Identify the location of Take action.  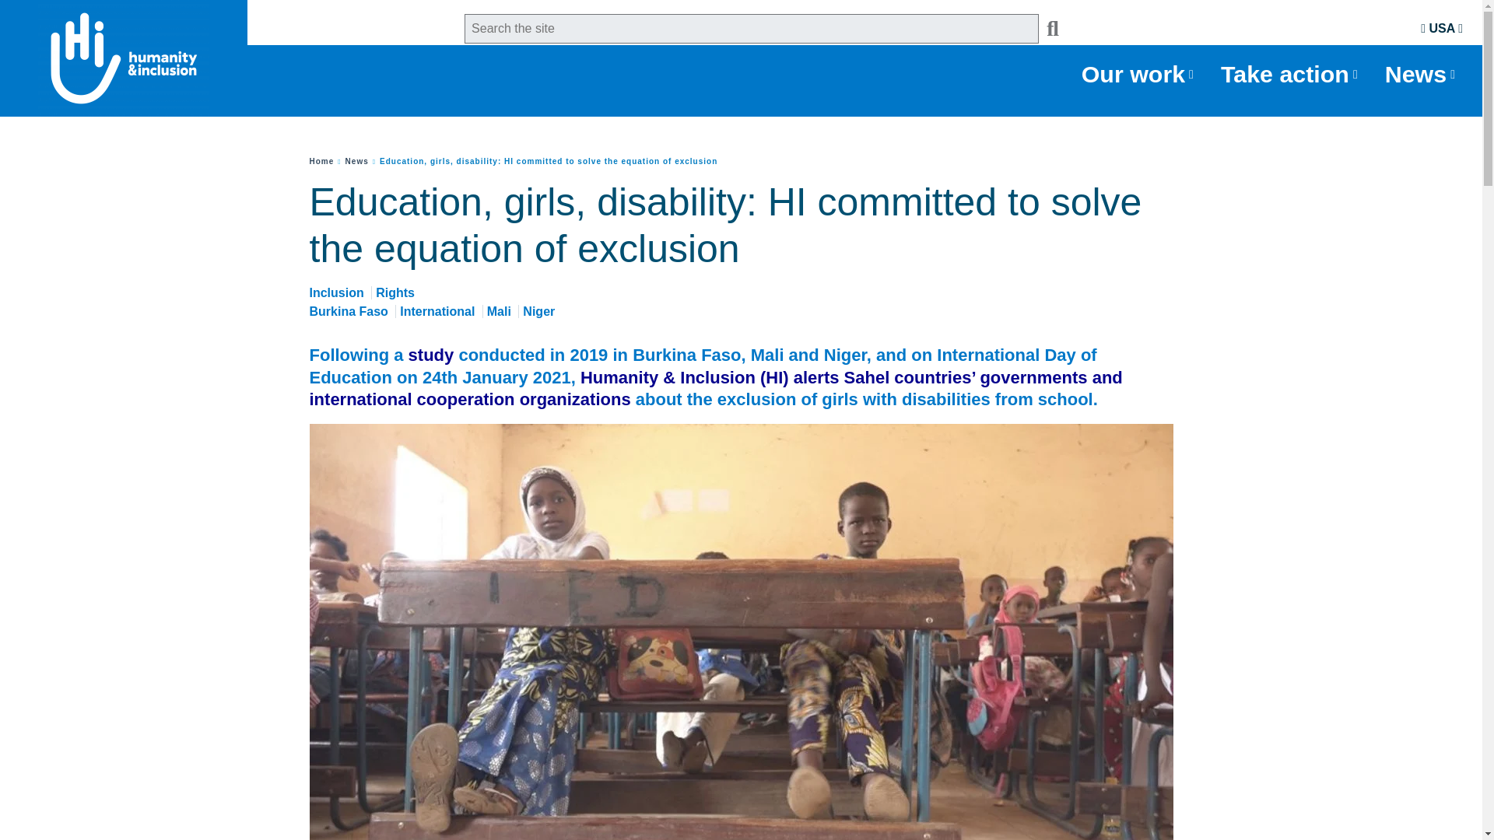
(1291, 75).